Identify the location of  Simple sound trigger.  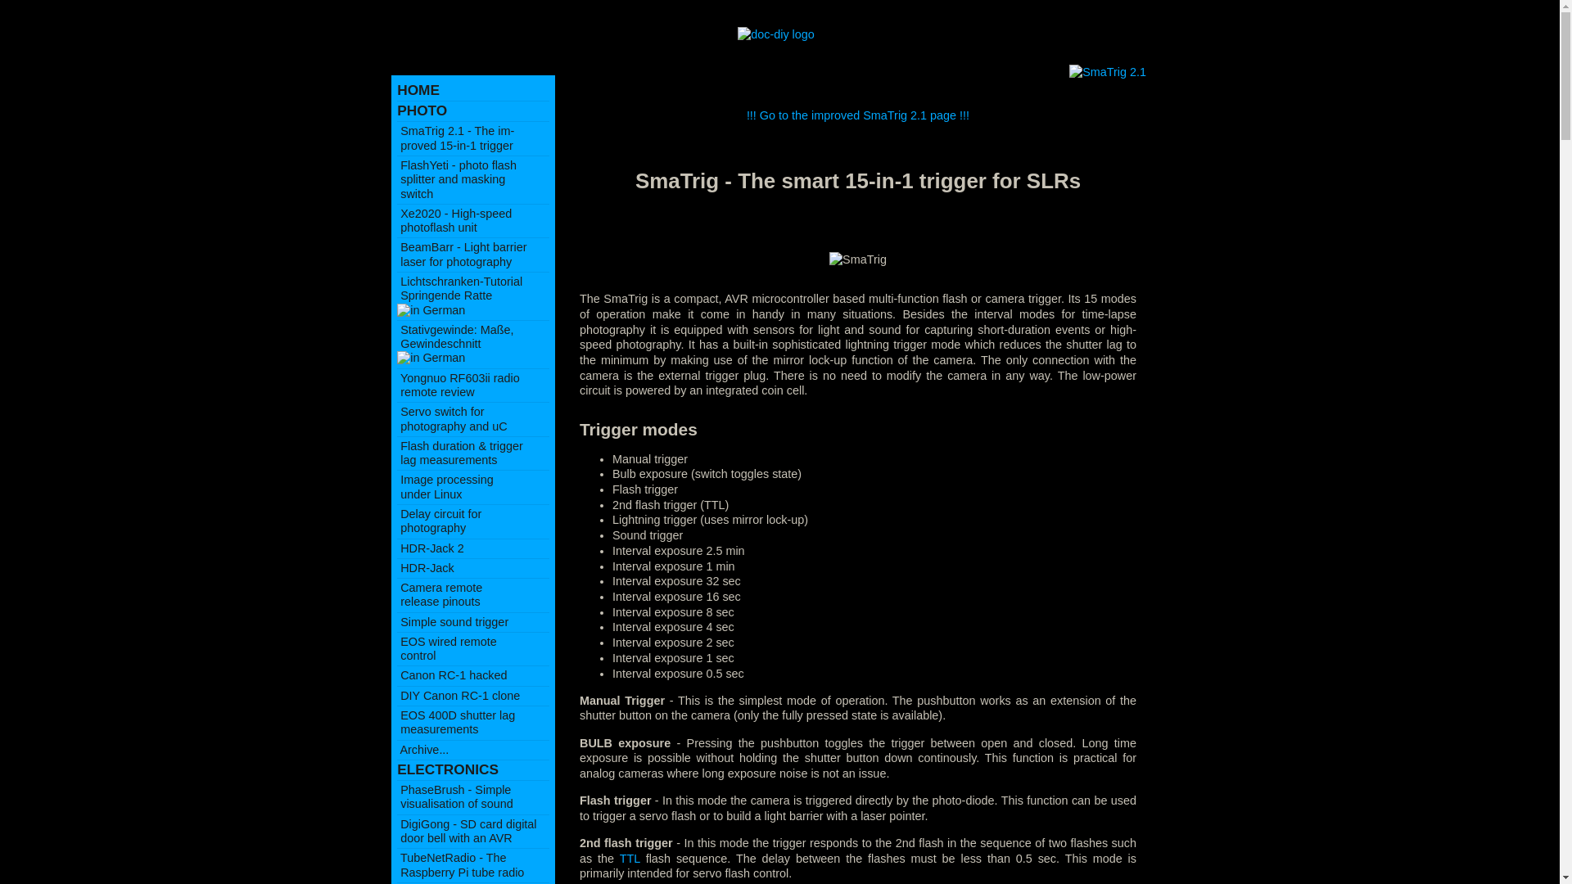
(431, 548).